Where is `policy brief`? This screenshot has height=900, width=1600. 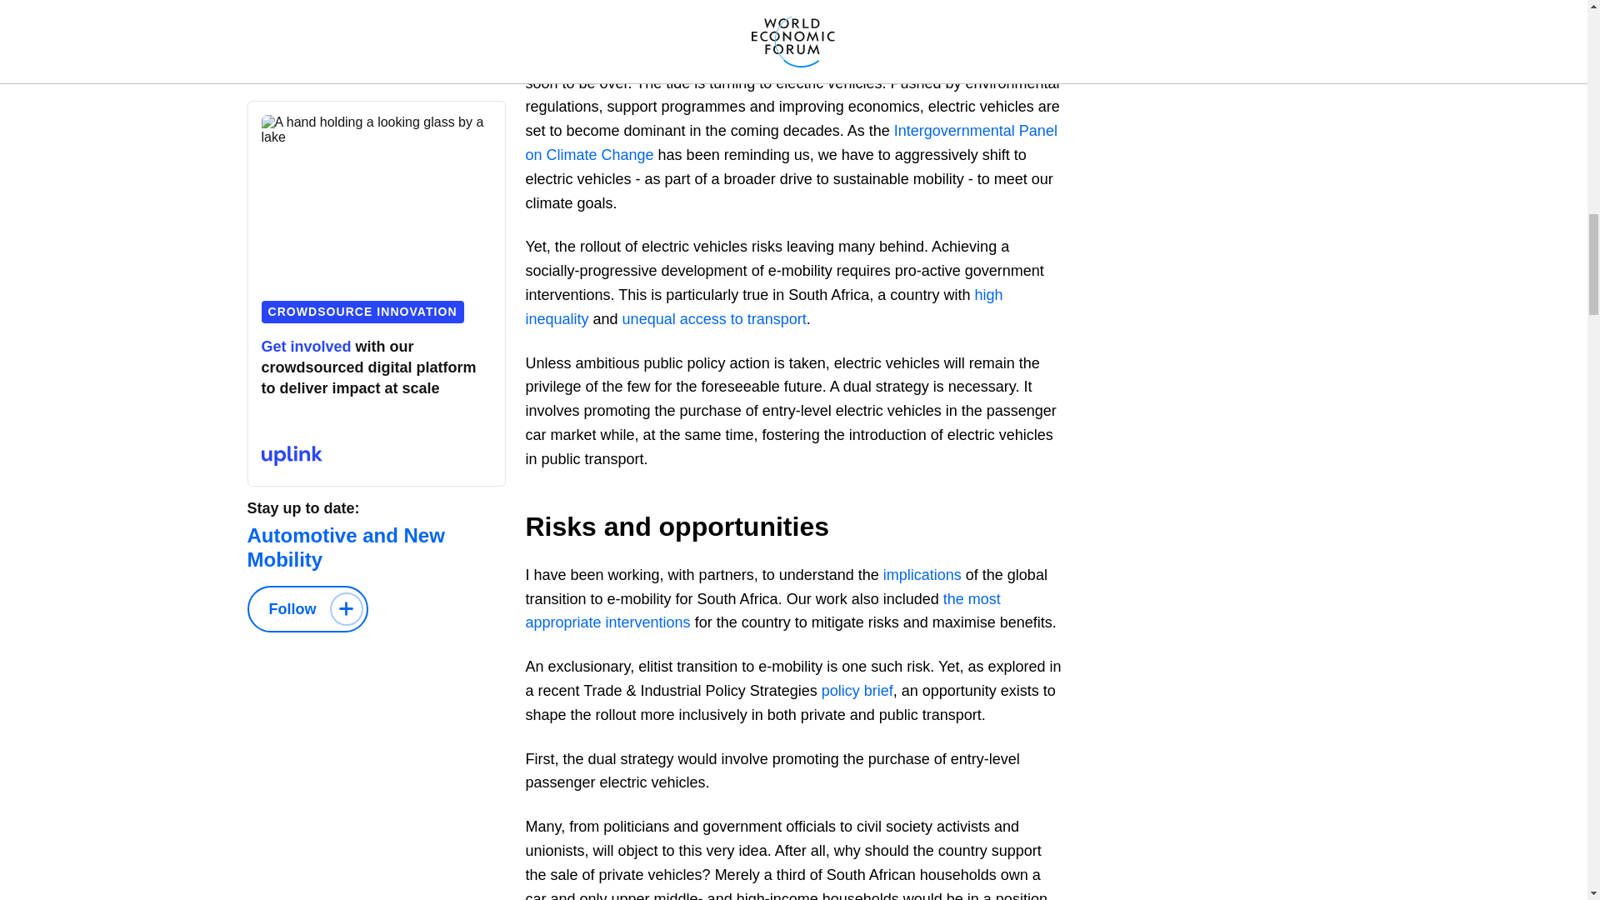
policy brief is located at coordinates (857, 690).